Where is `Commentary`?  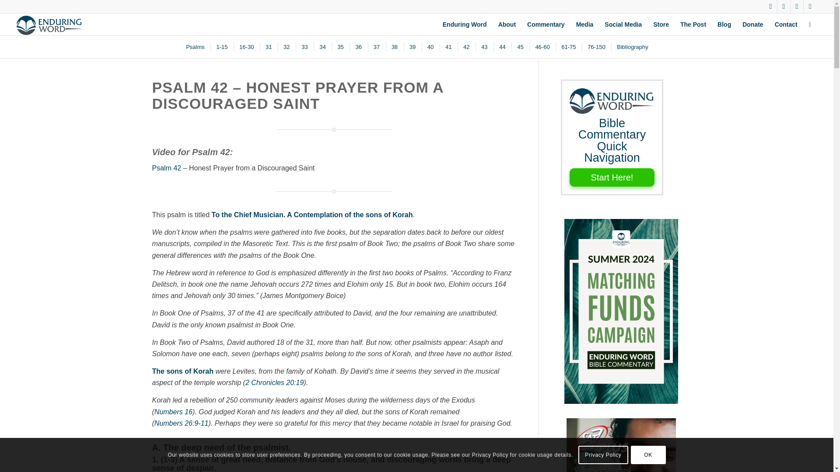 Commentary is located at coordinates (546, 24).